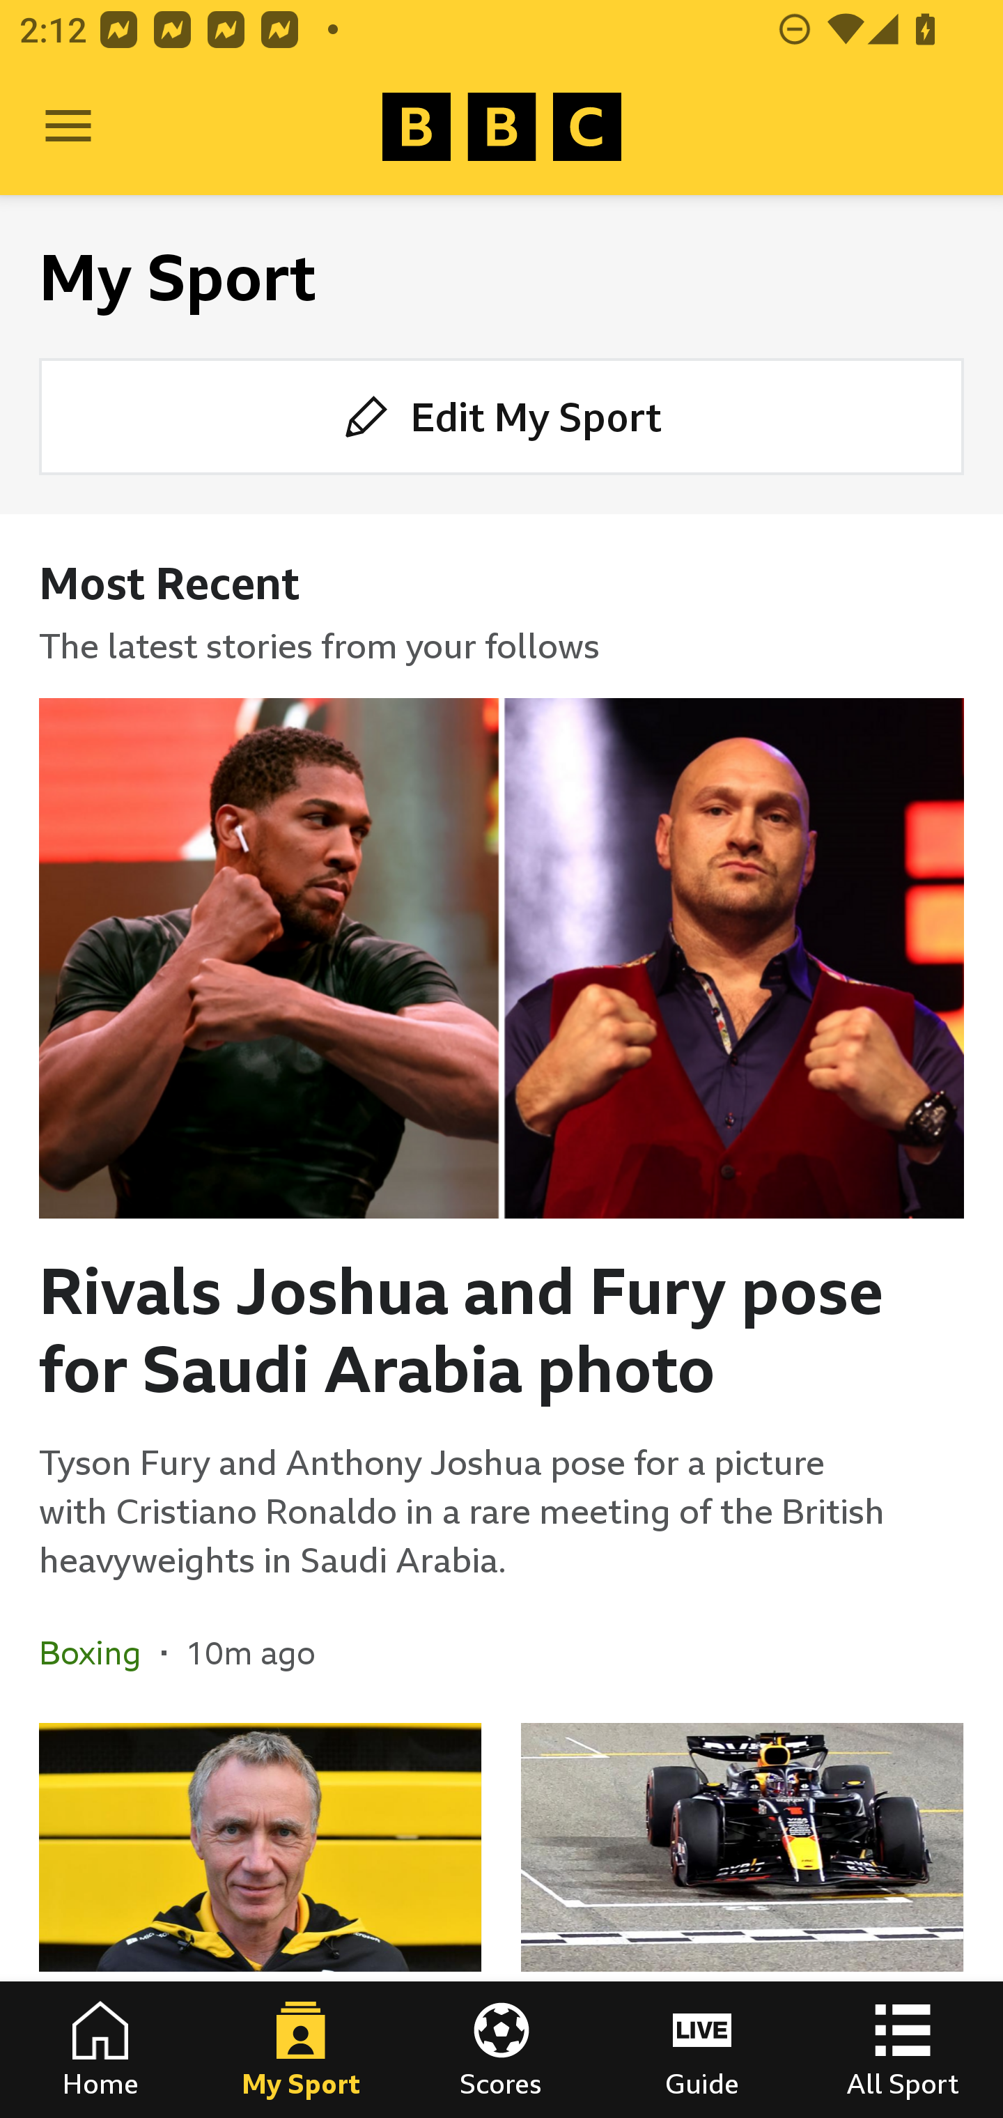  Describe the element at coordinates (261, 1920) in the screenshot. I see `Engineer Bell leaves struggling Alpine` at that location.